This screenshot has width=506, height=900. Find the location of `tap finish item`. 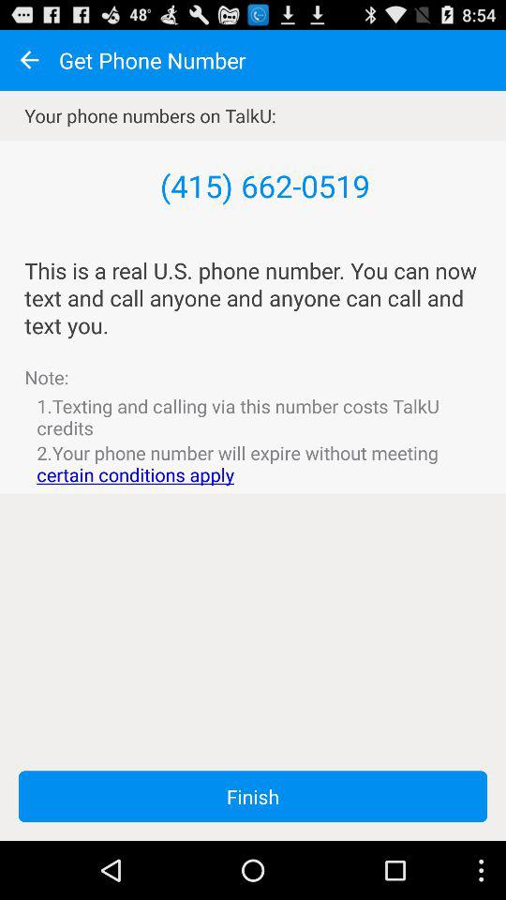

tap finish item is located at coordinates (253, 797).